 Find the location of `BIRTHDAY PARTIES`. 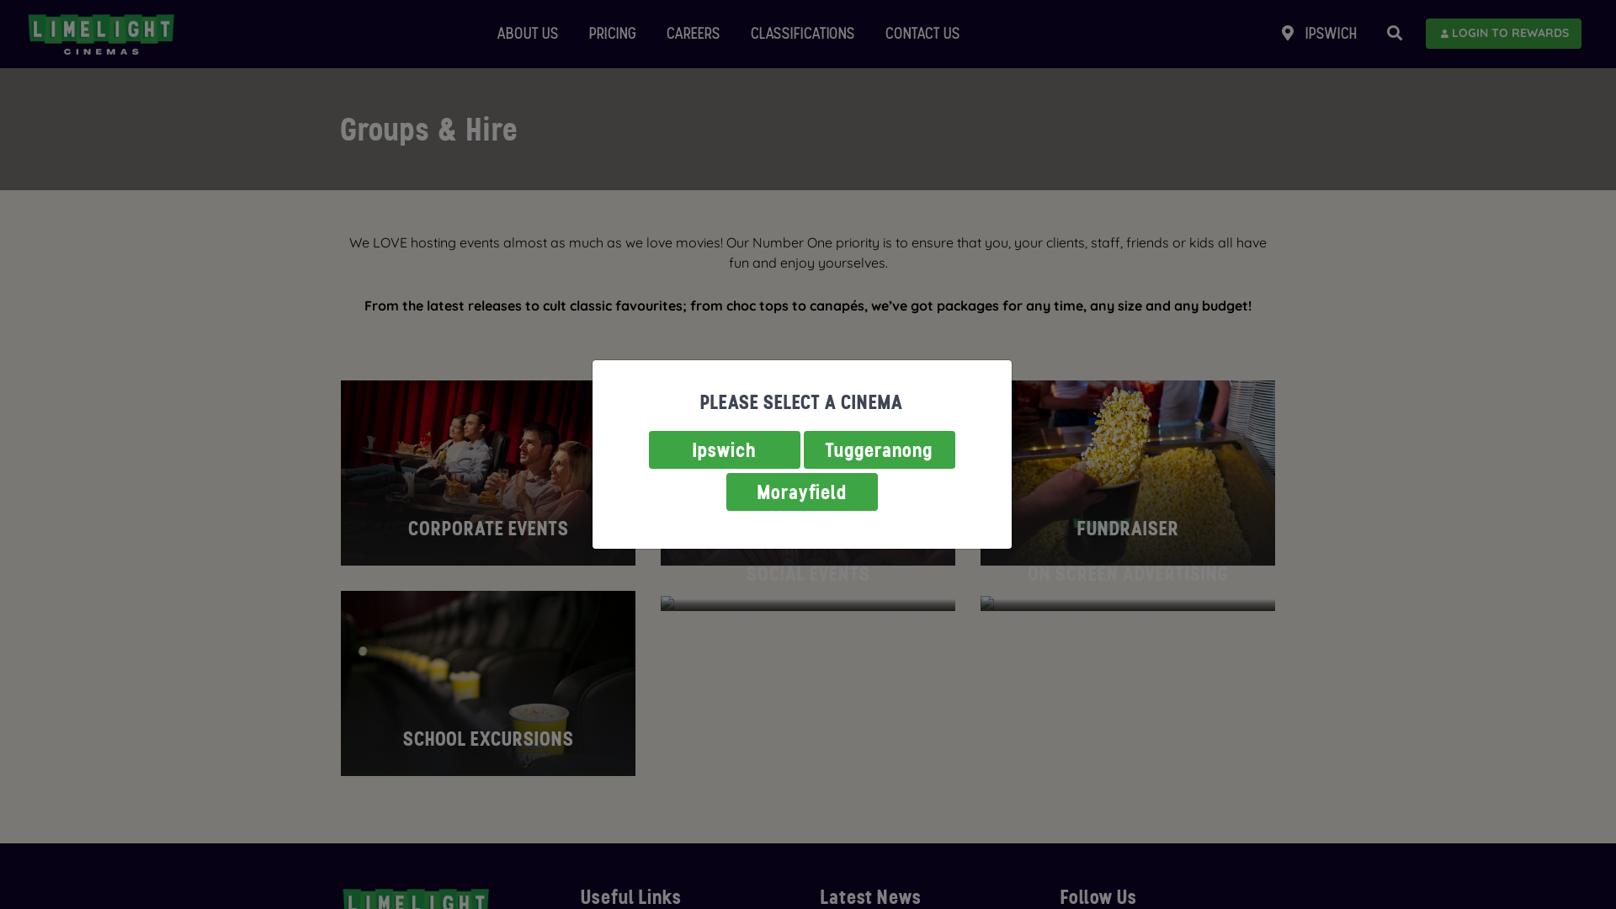

BIRTHDAY PARTIES is located at coordinates (808, 473).